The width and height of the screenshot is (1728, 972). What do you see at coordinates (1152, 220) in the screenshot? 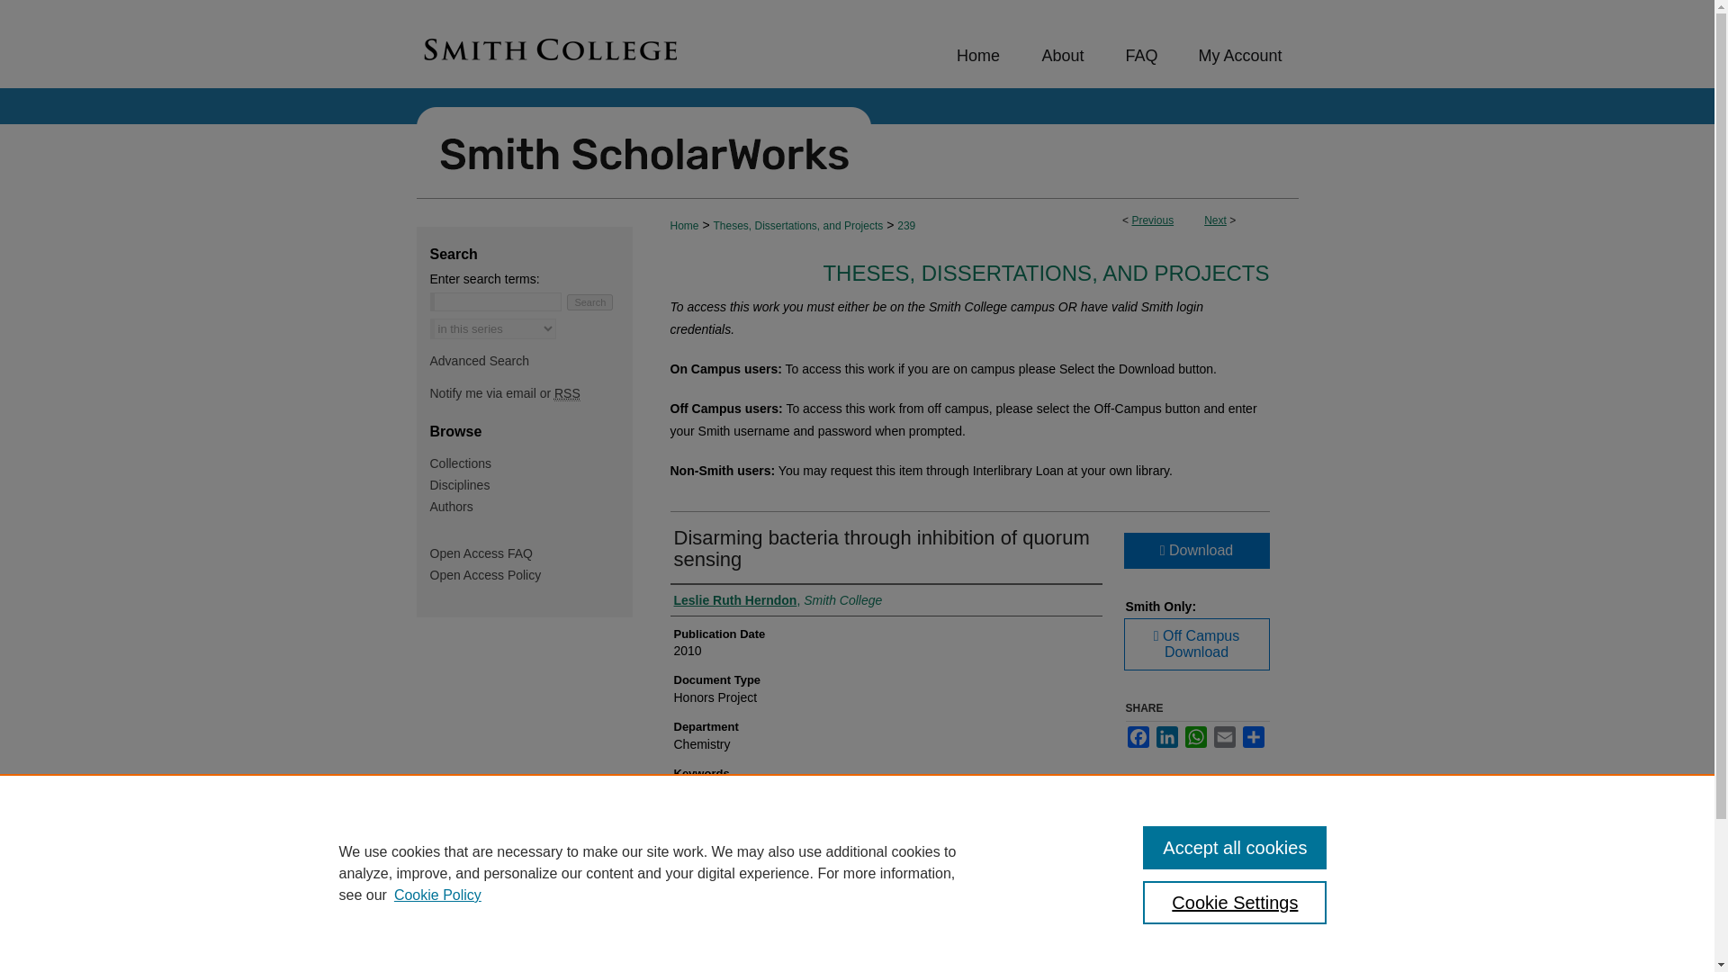
I see `Previous` at bounding box center [1152, 220].